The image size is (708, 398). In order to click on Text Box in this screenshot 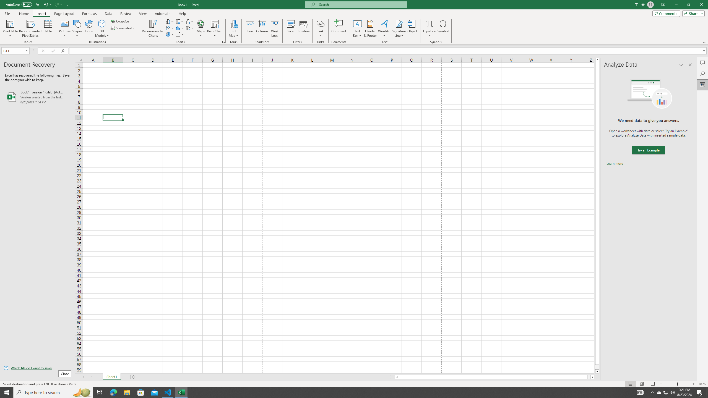, I will do `click(357, 28)`.